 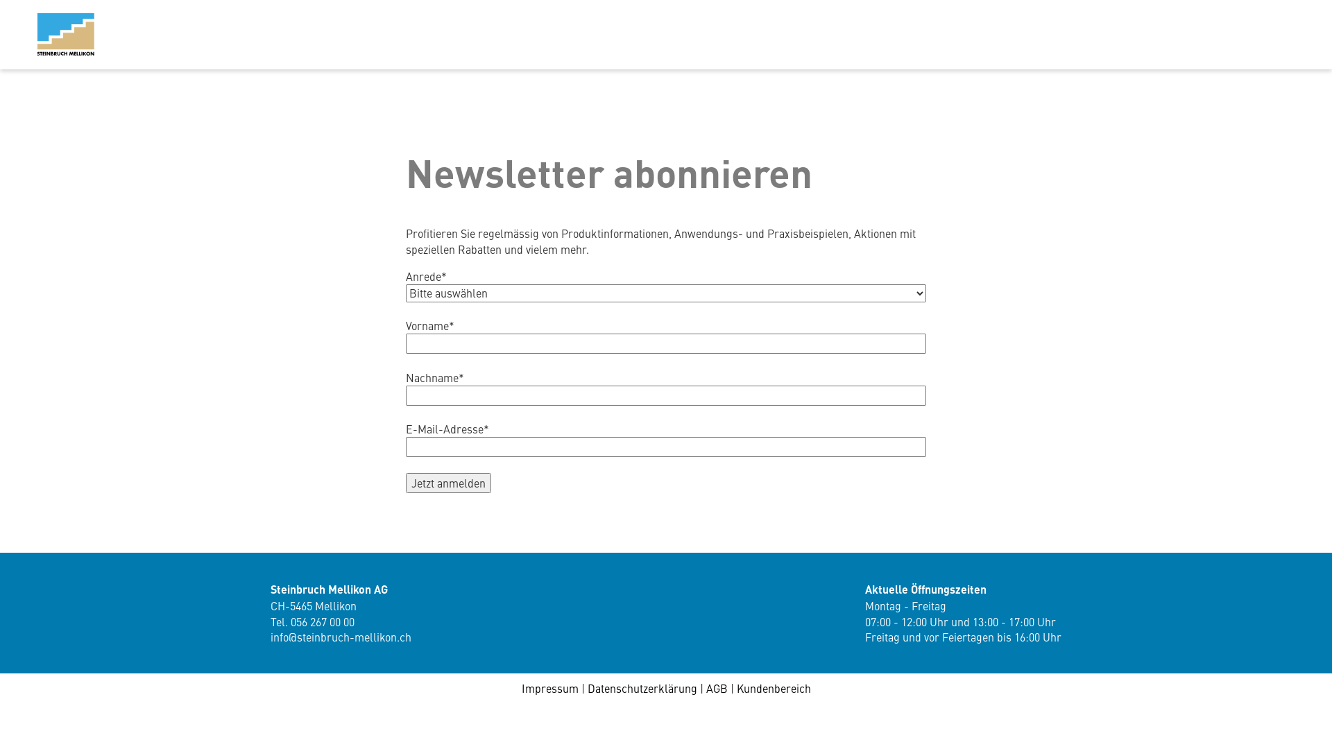 I want to click on Kundenbereich, so click(x=774, y=688).